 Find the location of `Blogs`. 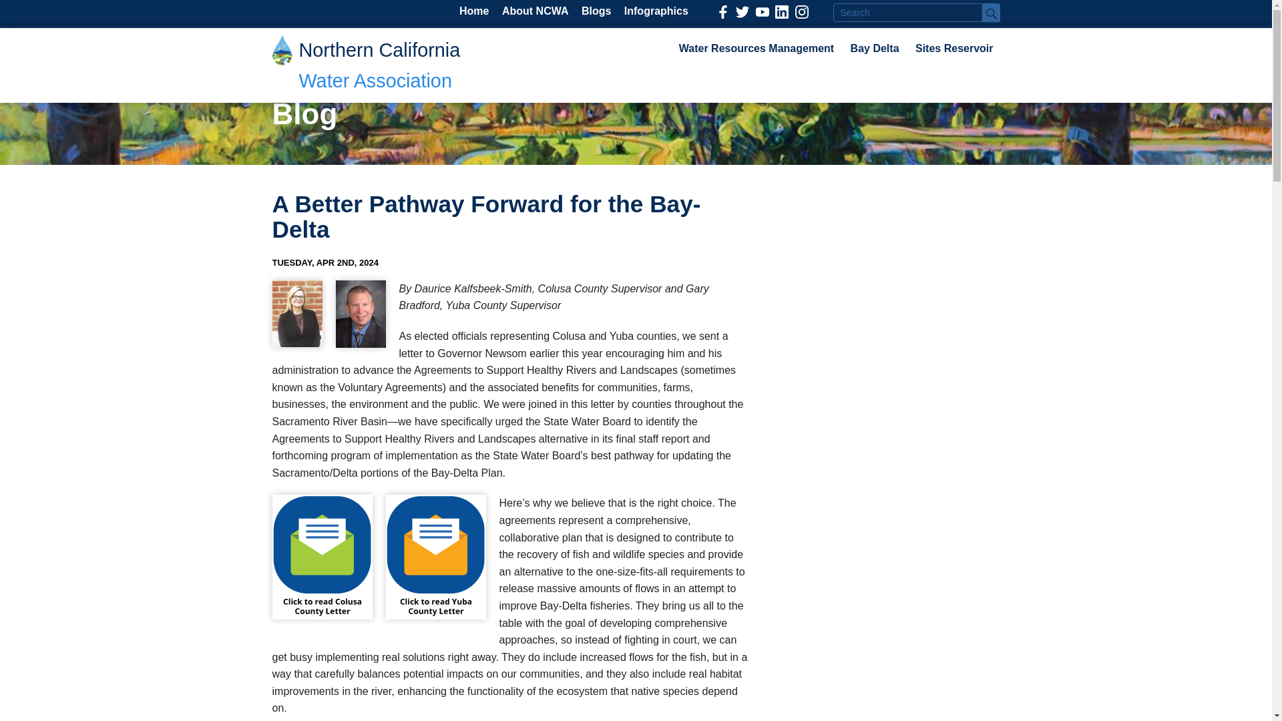

Blogs is located at coordinates (596, 11).